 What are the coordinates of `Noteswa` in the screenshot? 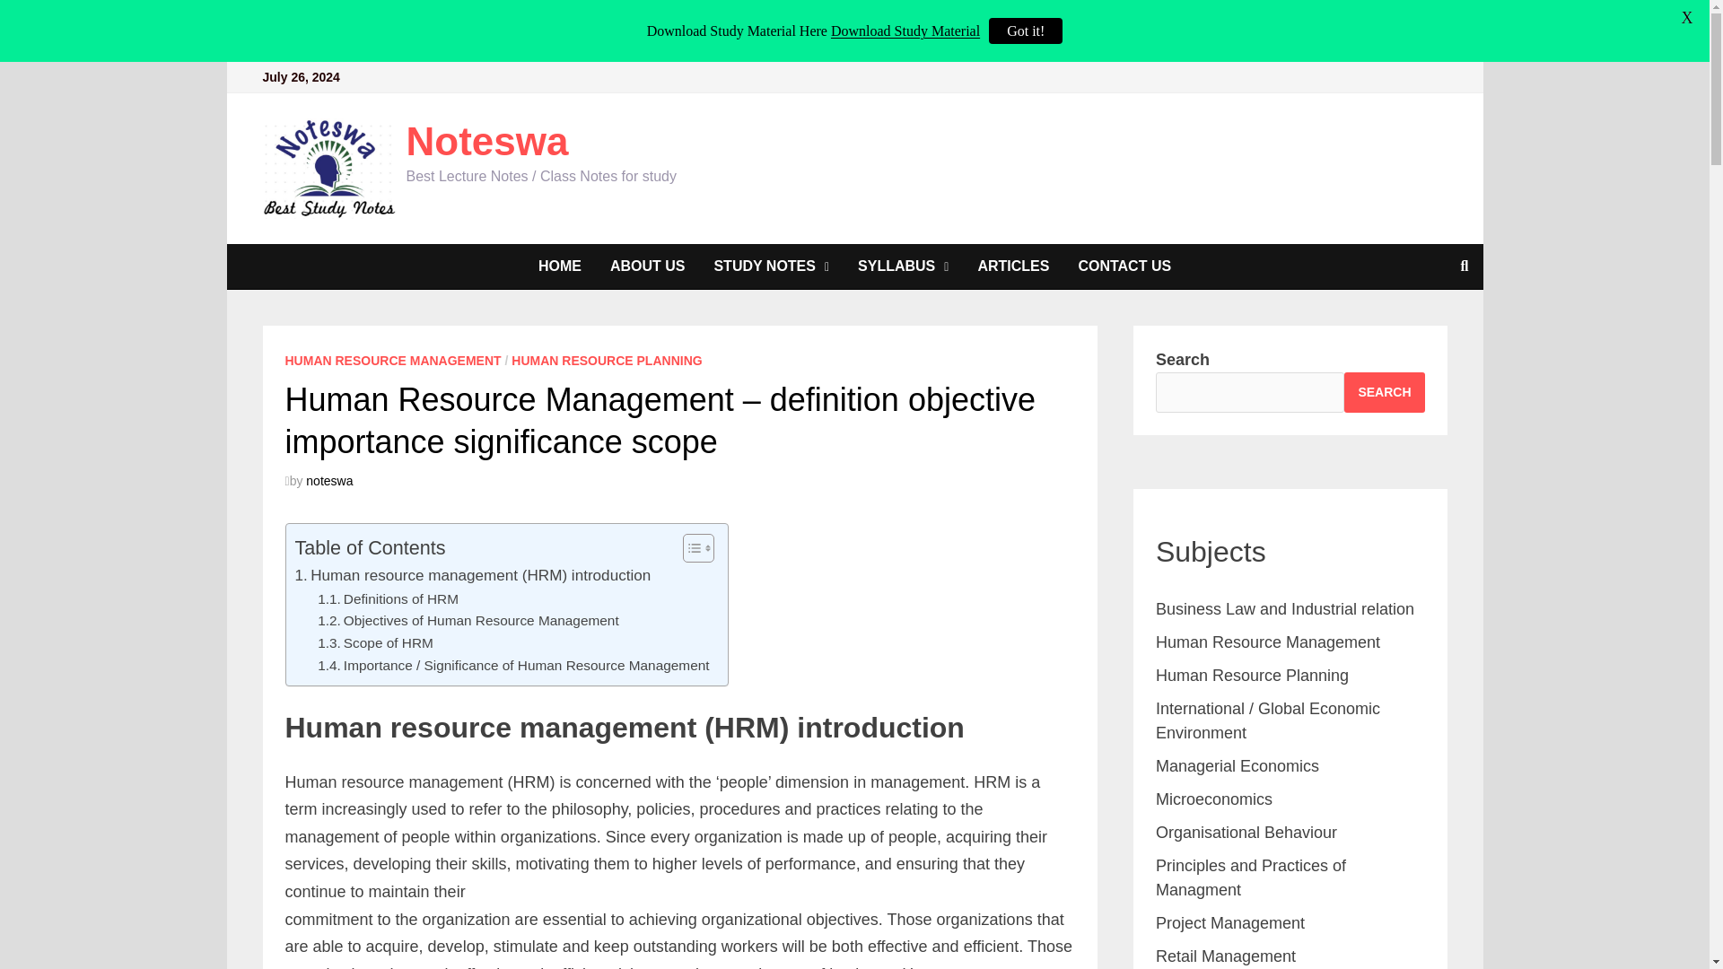 It's located at (486, 141).